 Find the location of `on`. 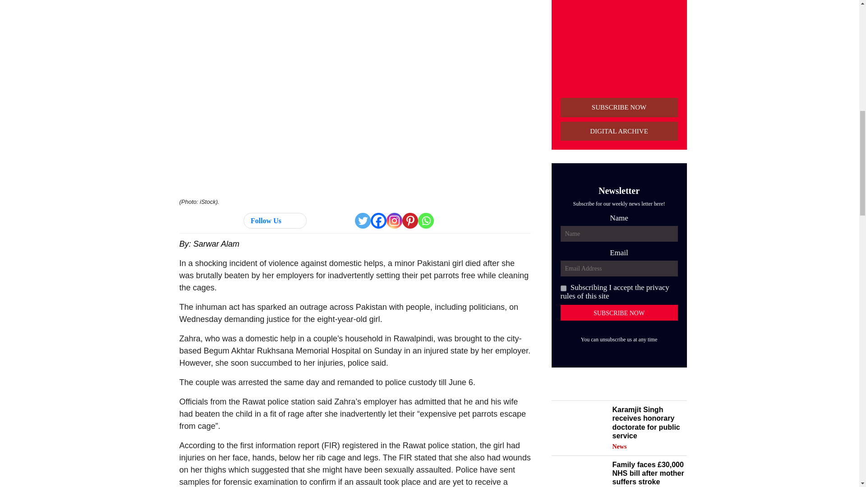

on is located at coordinates (563, 288).